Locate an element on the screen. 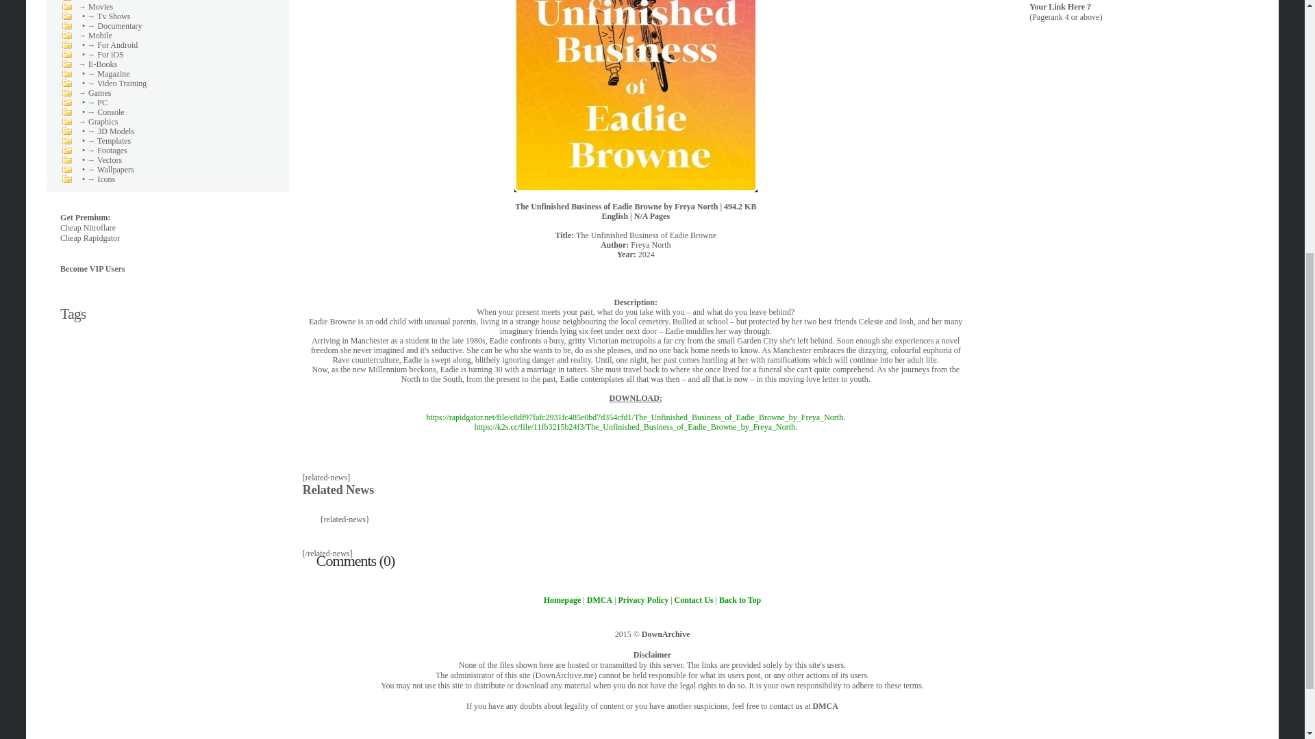 This screenshot has height=739, width=1315. Movies is located at coordinates (100, 7).